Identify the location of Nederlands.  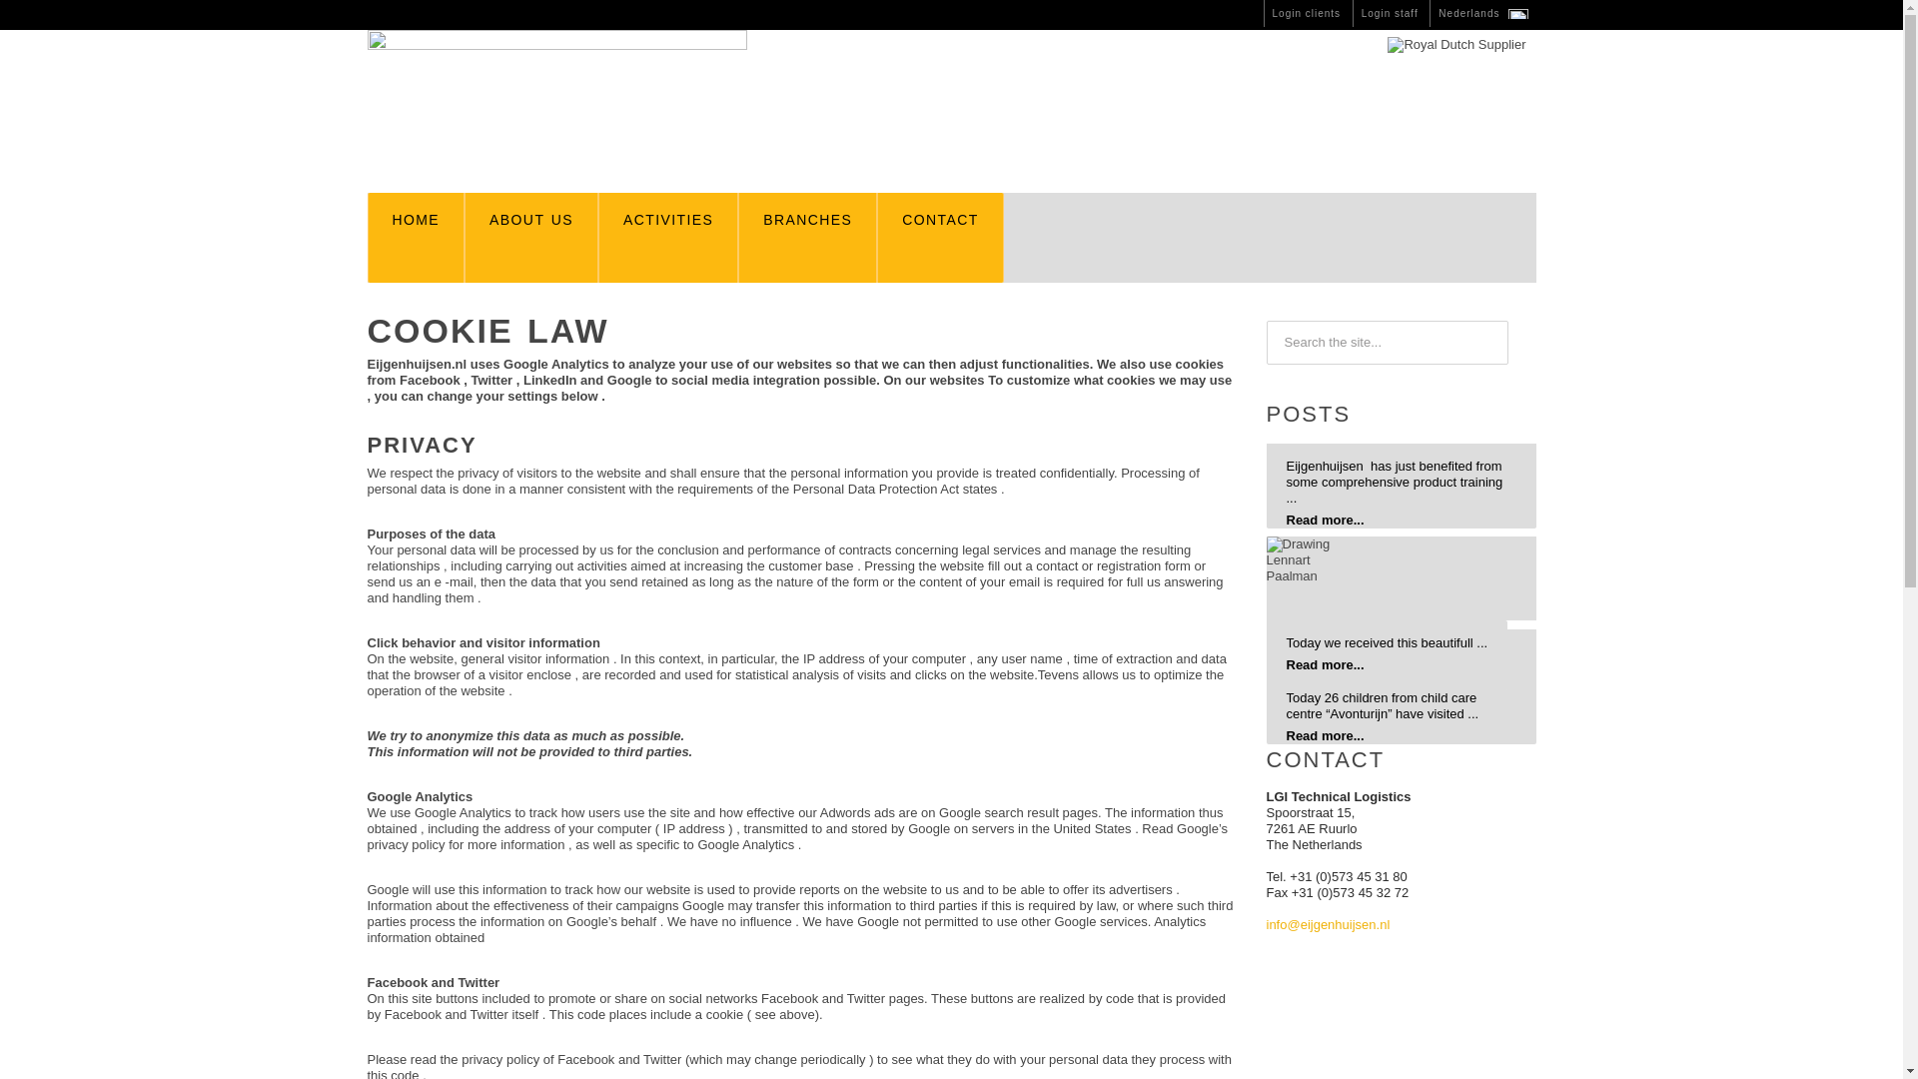
(1482, 14).